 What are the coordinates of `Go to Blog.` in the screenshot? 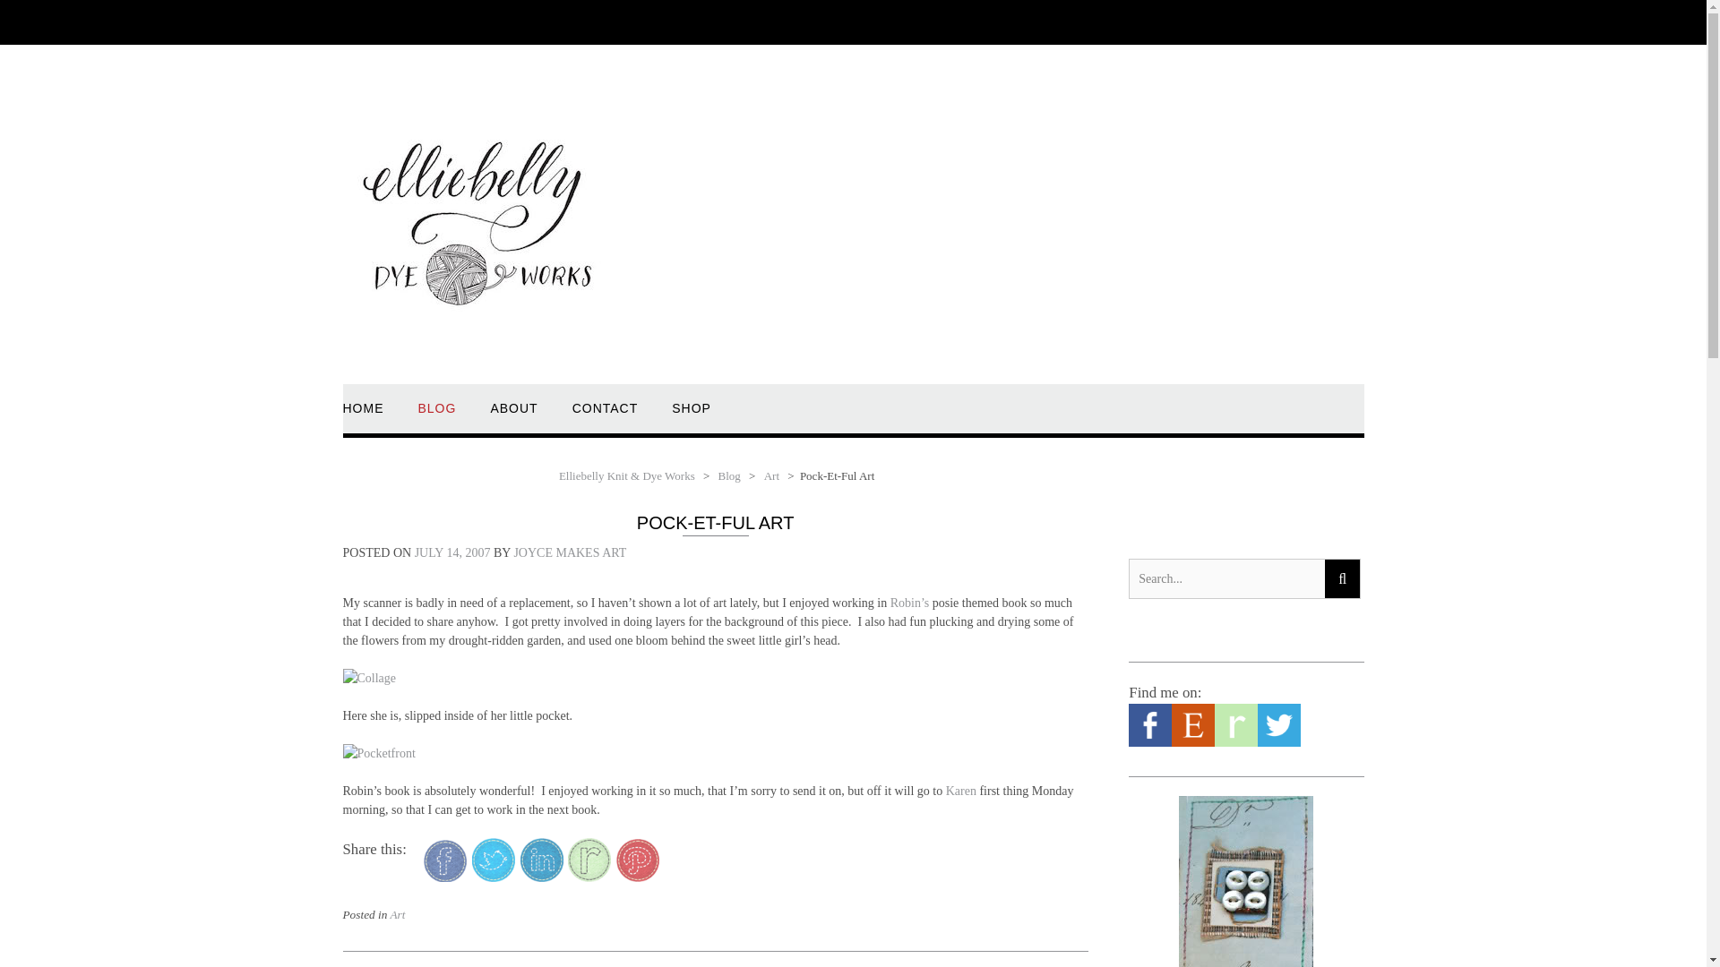 It's located at (729, 475).